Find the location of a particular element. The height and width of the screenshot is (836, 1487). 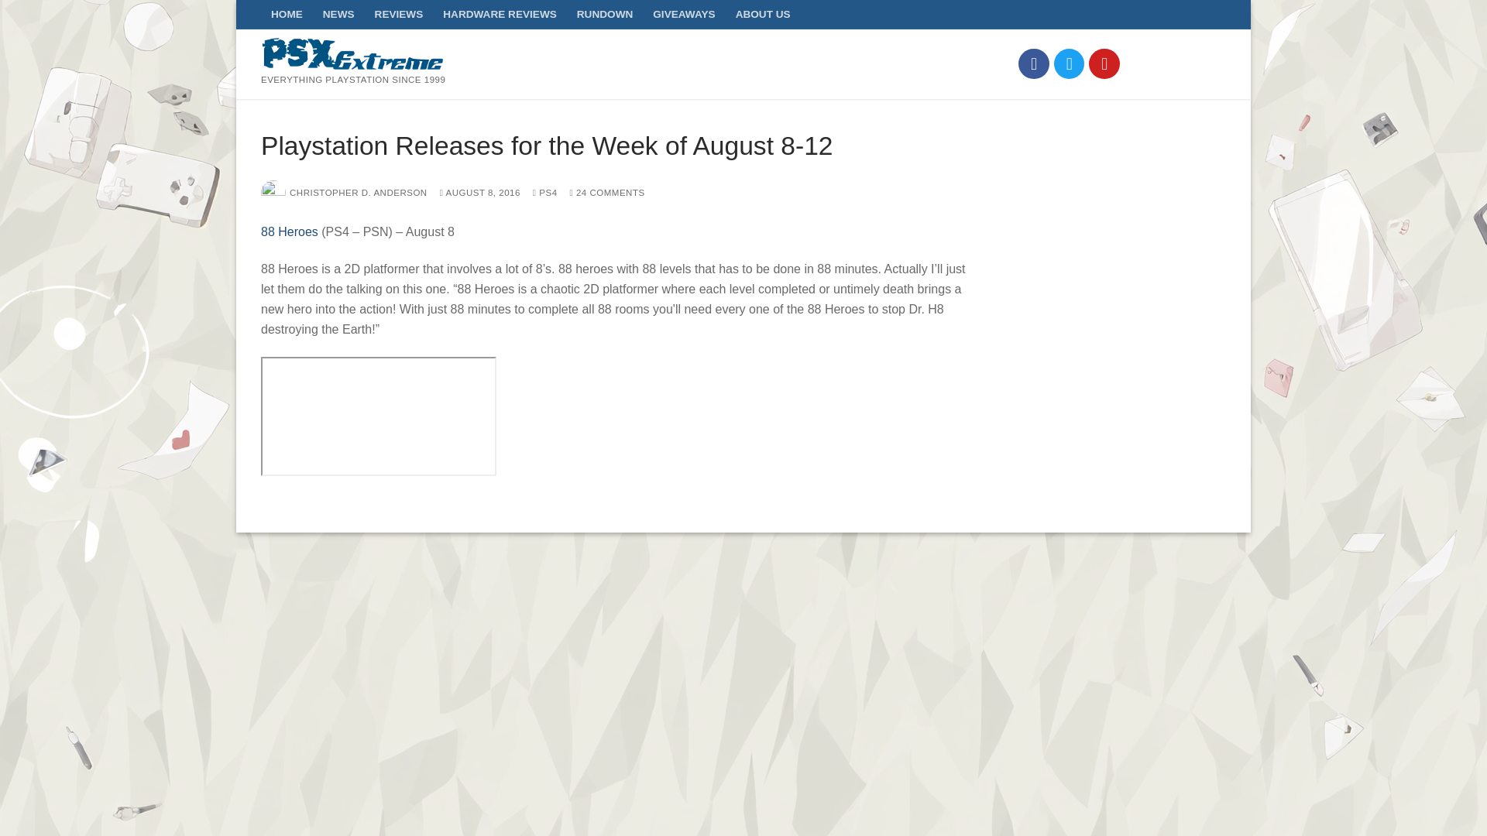

AUGUST 8, 2016 is located at coordinates (480, 192).